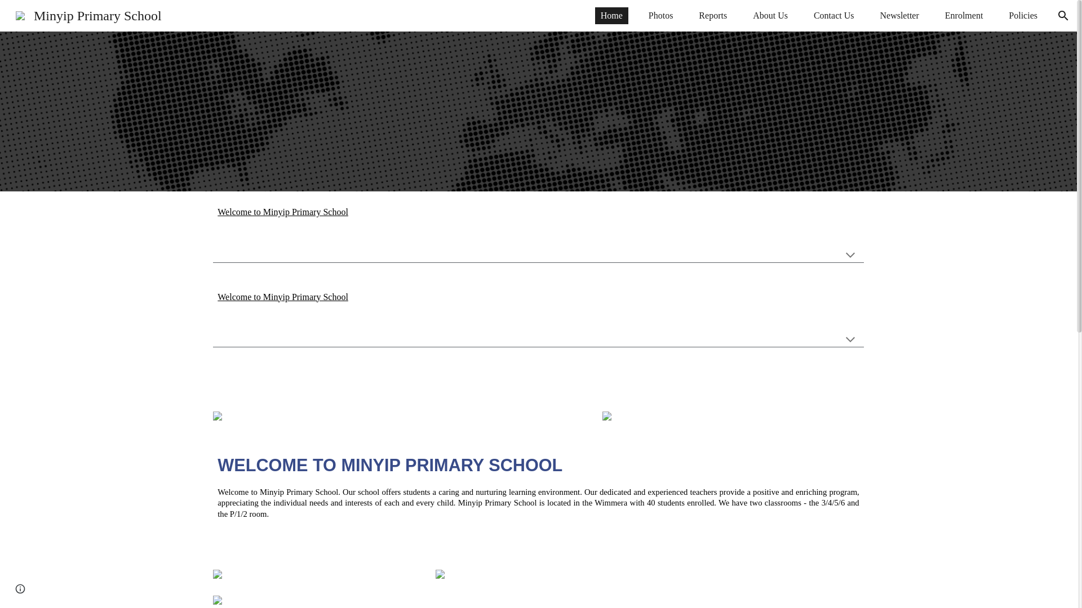 This screenshot has width=1082, height=608. Describe the element at coordinates (283, 297) in the screenshot. I see `Welcome to Minyip Primary School` at that location.